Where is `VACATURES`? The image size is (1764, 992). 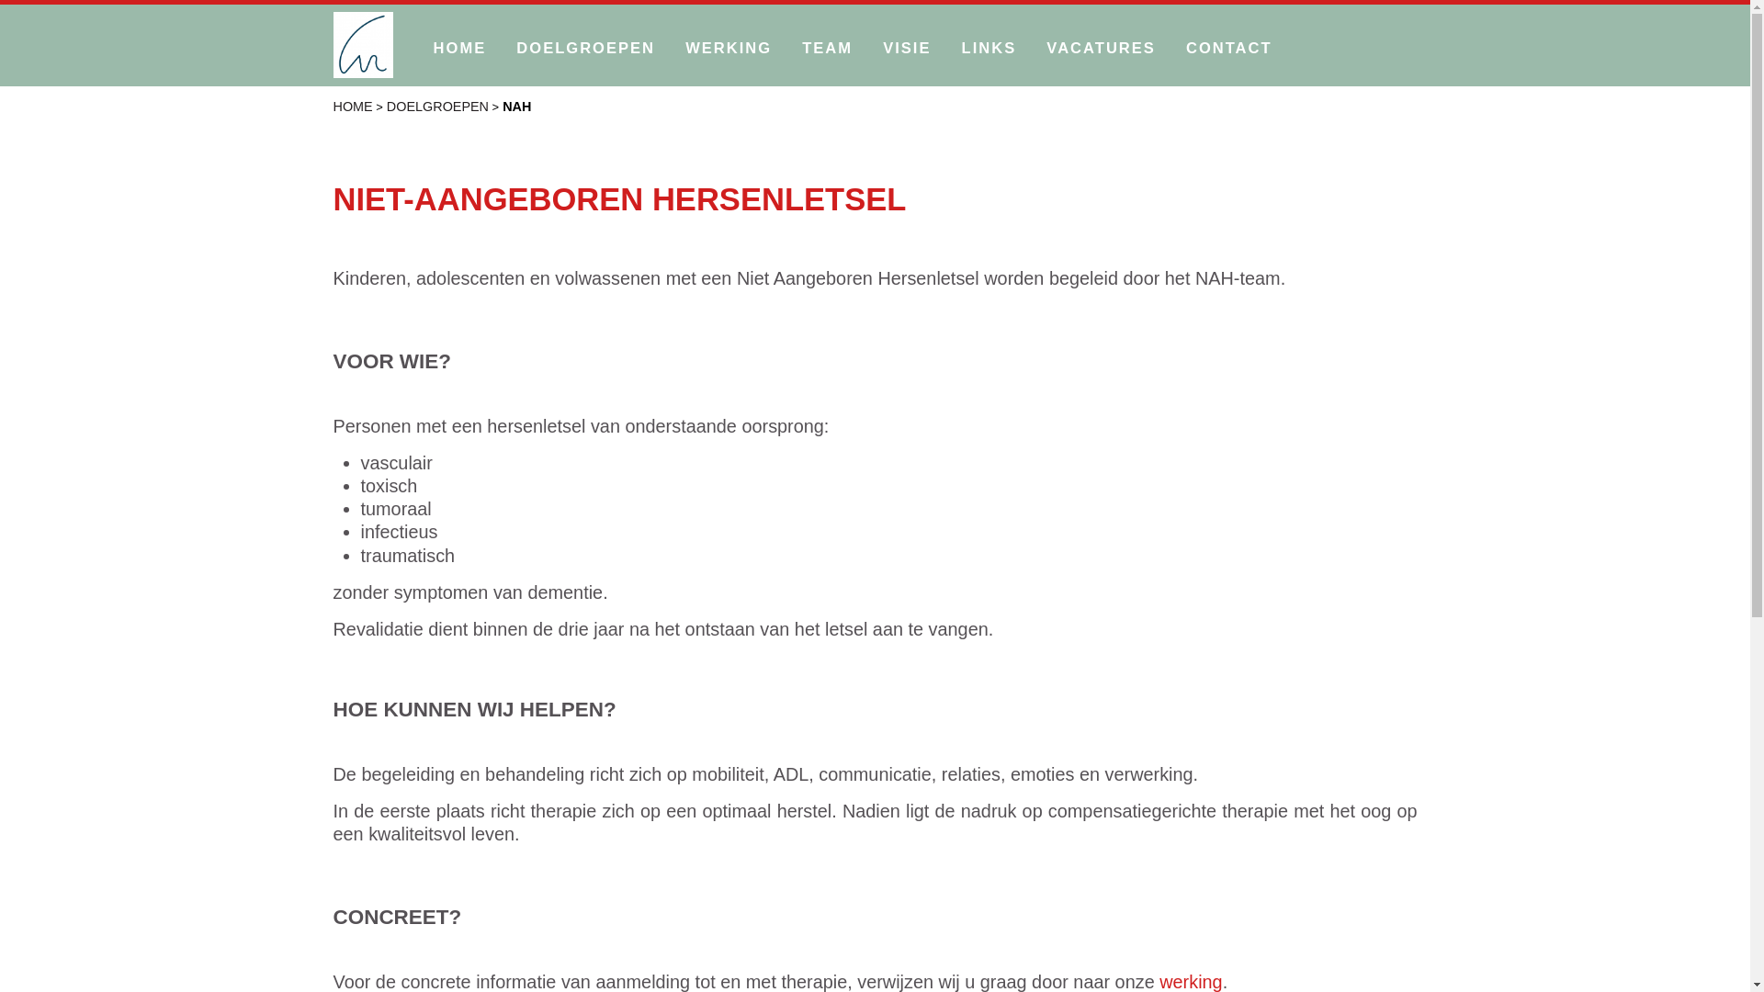
VACATURES is located at coordinates (1101, 46).